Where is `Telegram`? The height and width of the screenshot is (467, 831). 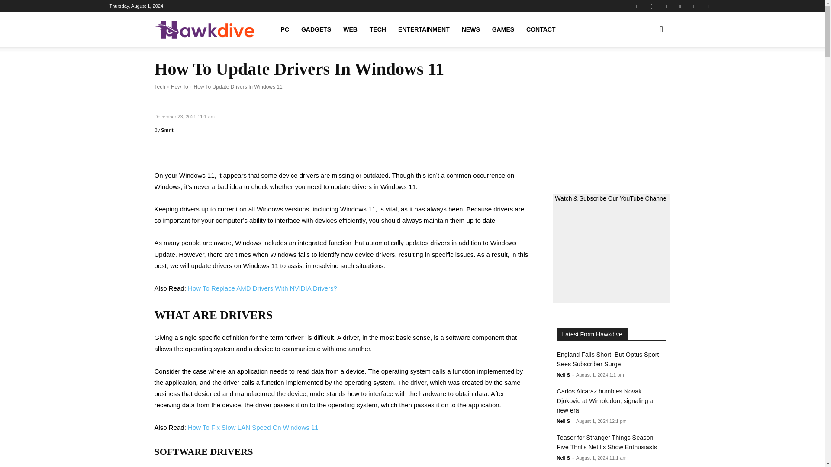
Telegram is located at coordinates (680, 6).